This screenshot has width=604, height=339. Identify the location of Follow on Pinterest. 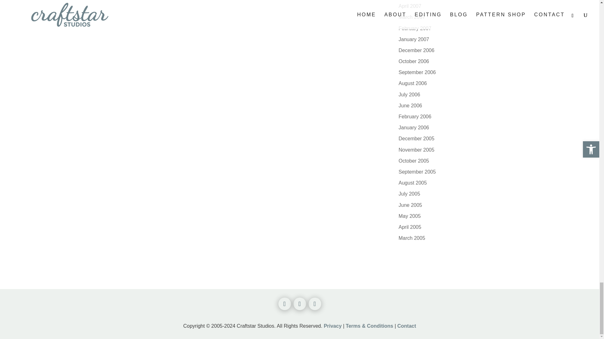
(314, 304).